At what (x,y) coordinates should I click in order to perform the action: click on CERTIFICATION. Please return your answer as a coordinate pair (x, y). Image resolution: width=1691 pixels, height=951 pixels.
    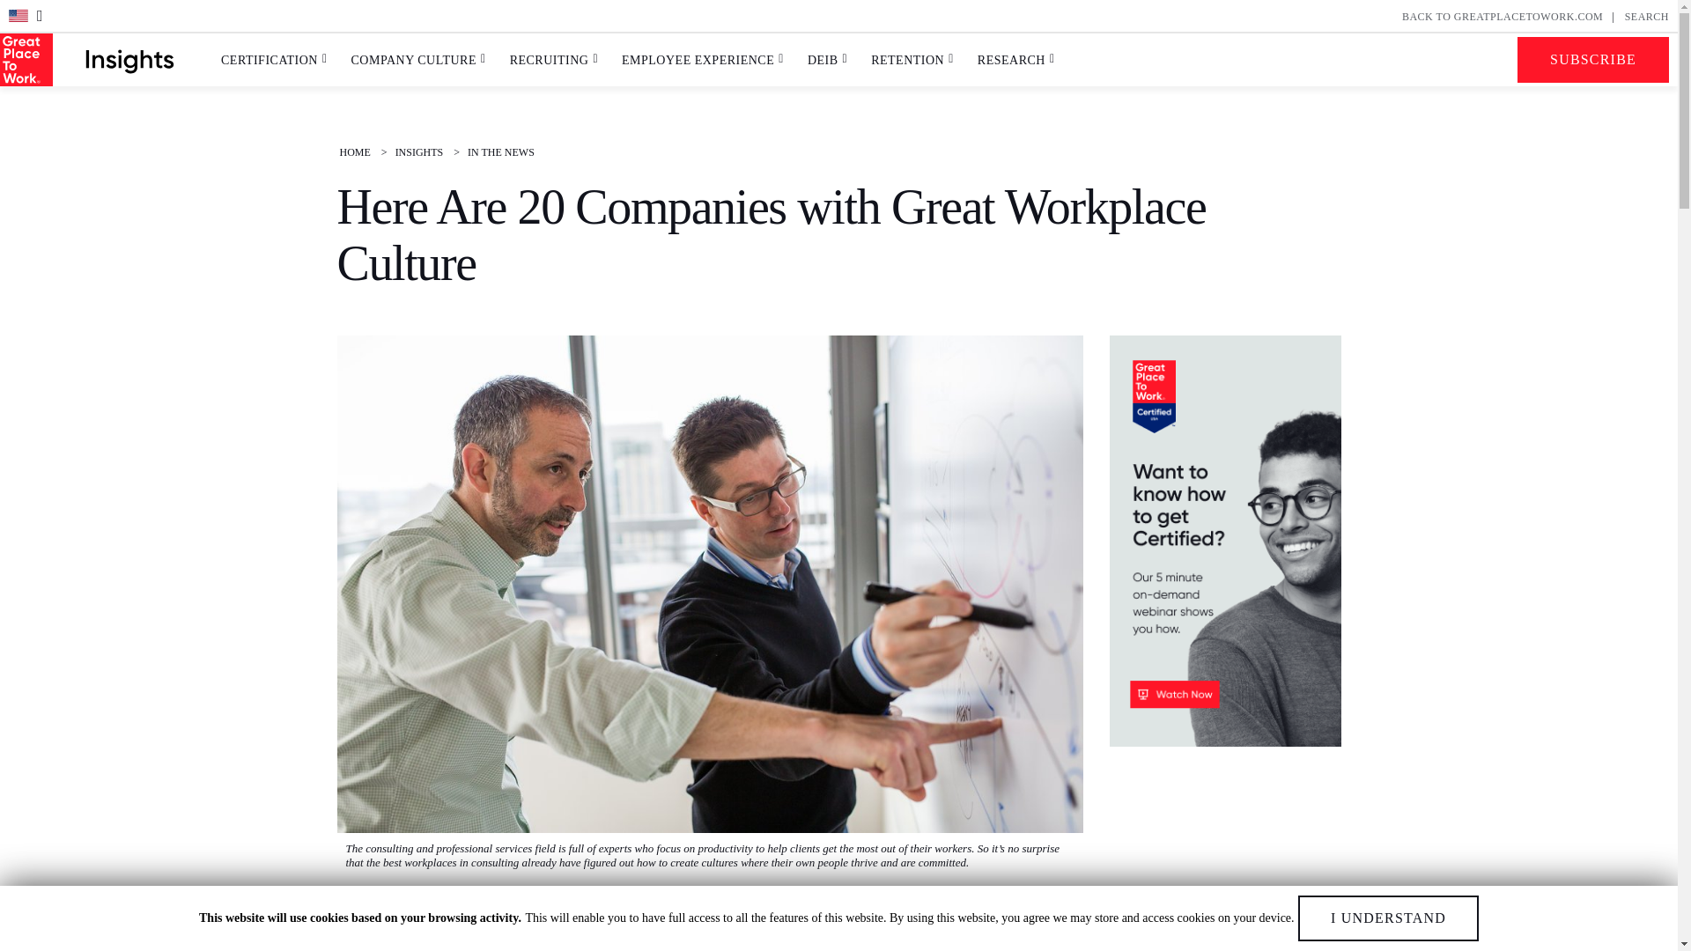
    Looking at the image, I should click on (270, 60).